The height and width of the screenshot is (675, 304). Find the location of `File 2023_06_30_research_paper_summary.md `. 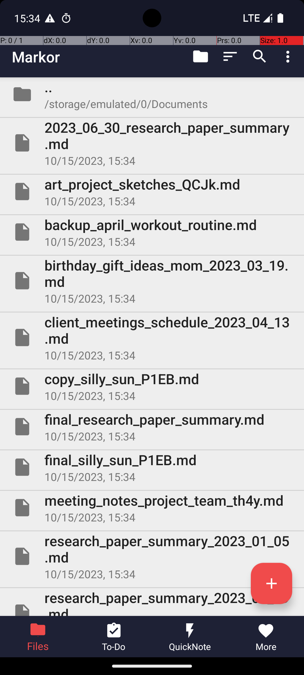

File 2023_06_30_research_paper_summary.md  is located at coordinates (152, 143).